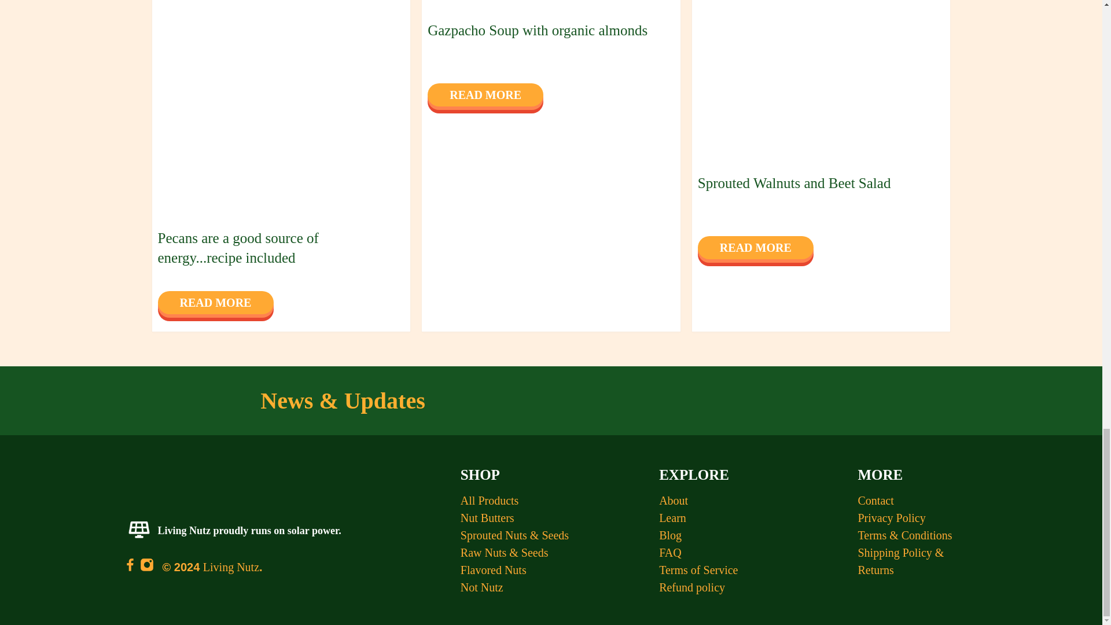 This screenshot has height=625, width=1111. What do you see at coordinates (538, 30) in the screenshot?
I see `Gazpacho Soup with organic almonds` at bounding box center [538, 30].